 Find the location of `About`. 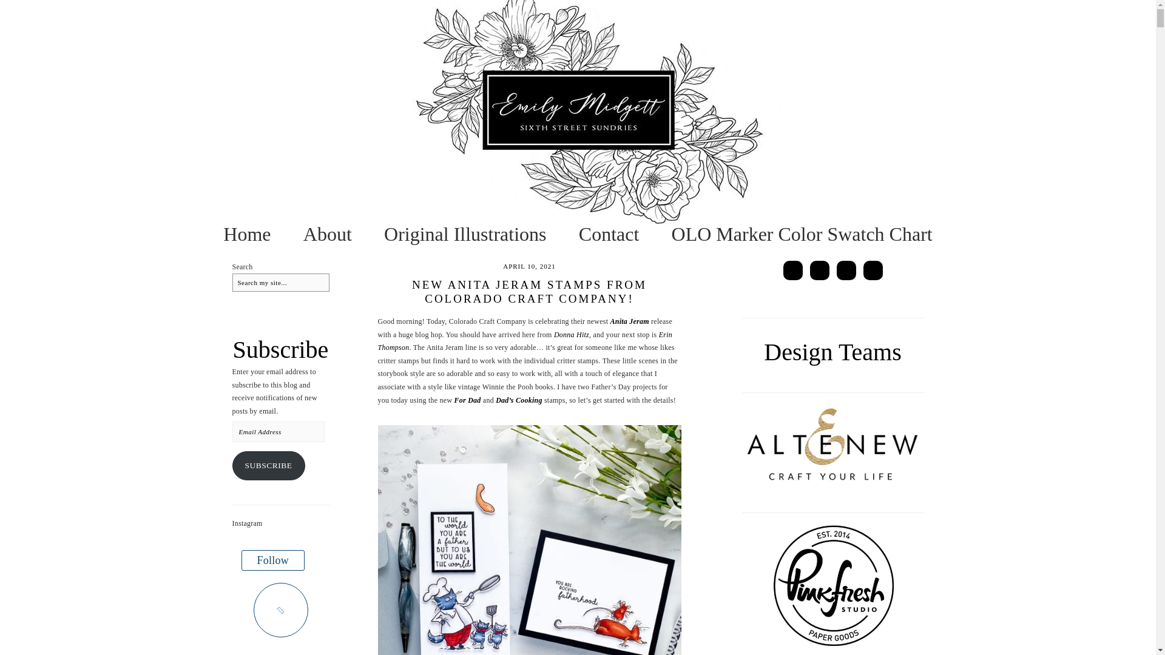

About is located at coordinates (327, 234).